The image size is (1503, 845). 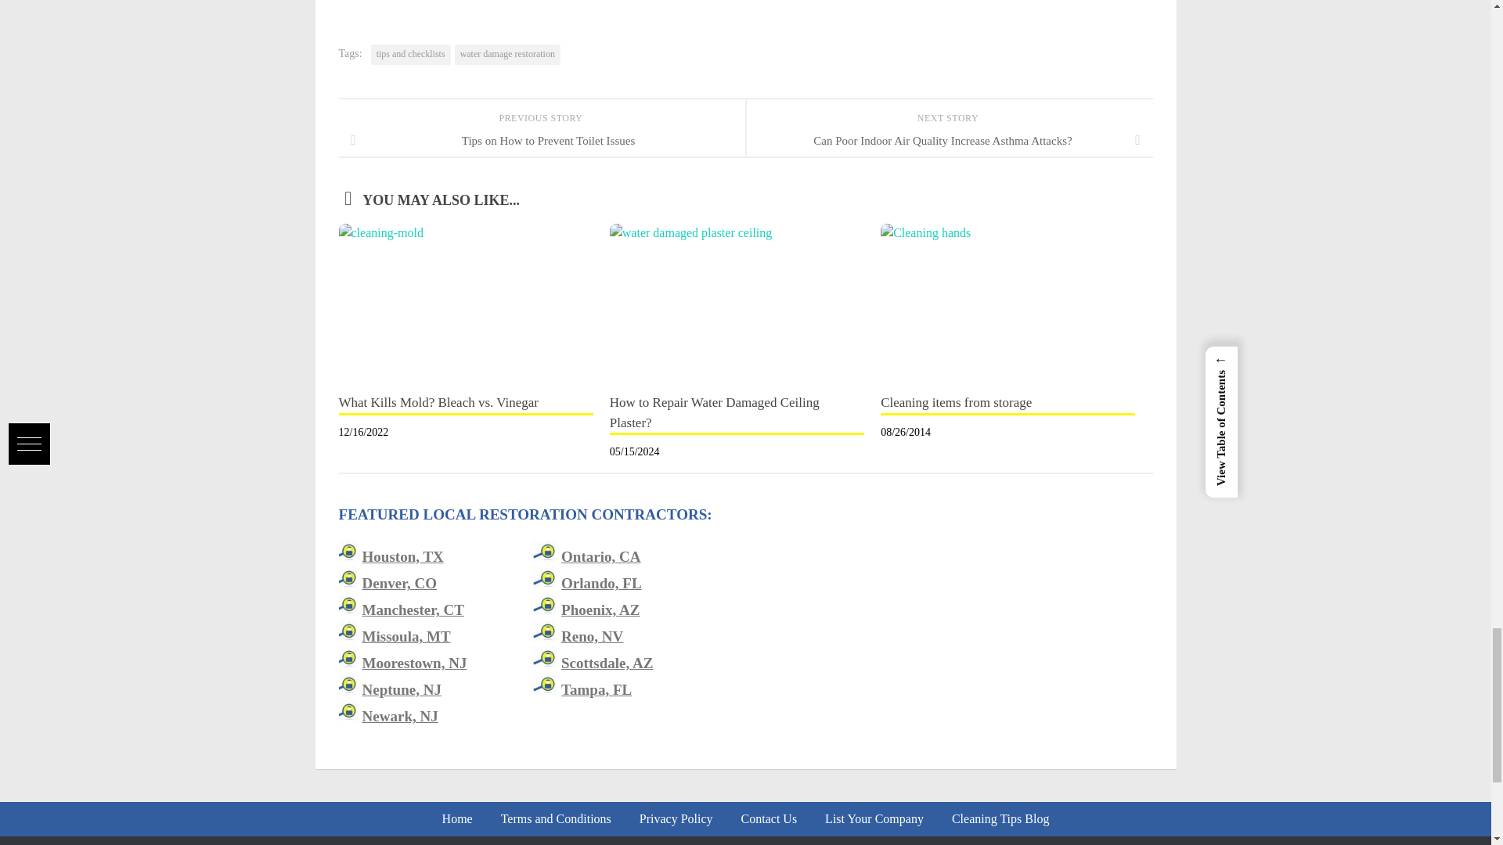 What do you see at coordinates (402, 689) in the screenshot?
I see `Water Damage and Flood Cleanup - Neptune, NJ` at bounding box center [402, 689].